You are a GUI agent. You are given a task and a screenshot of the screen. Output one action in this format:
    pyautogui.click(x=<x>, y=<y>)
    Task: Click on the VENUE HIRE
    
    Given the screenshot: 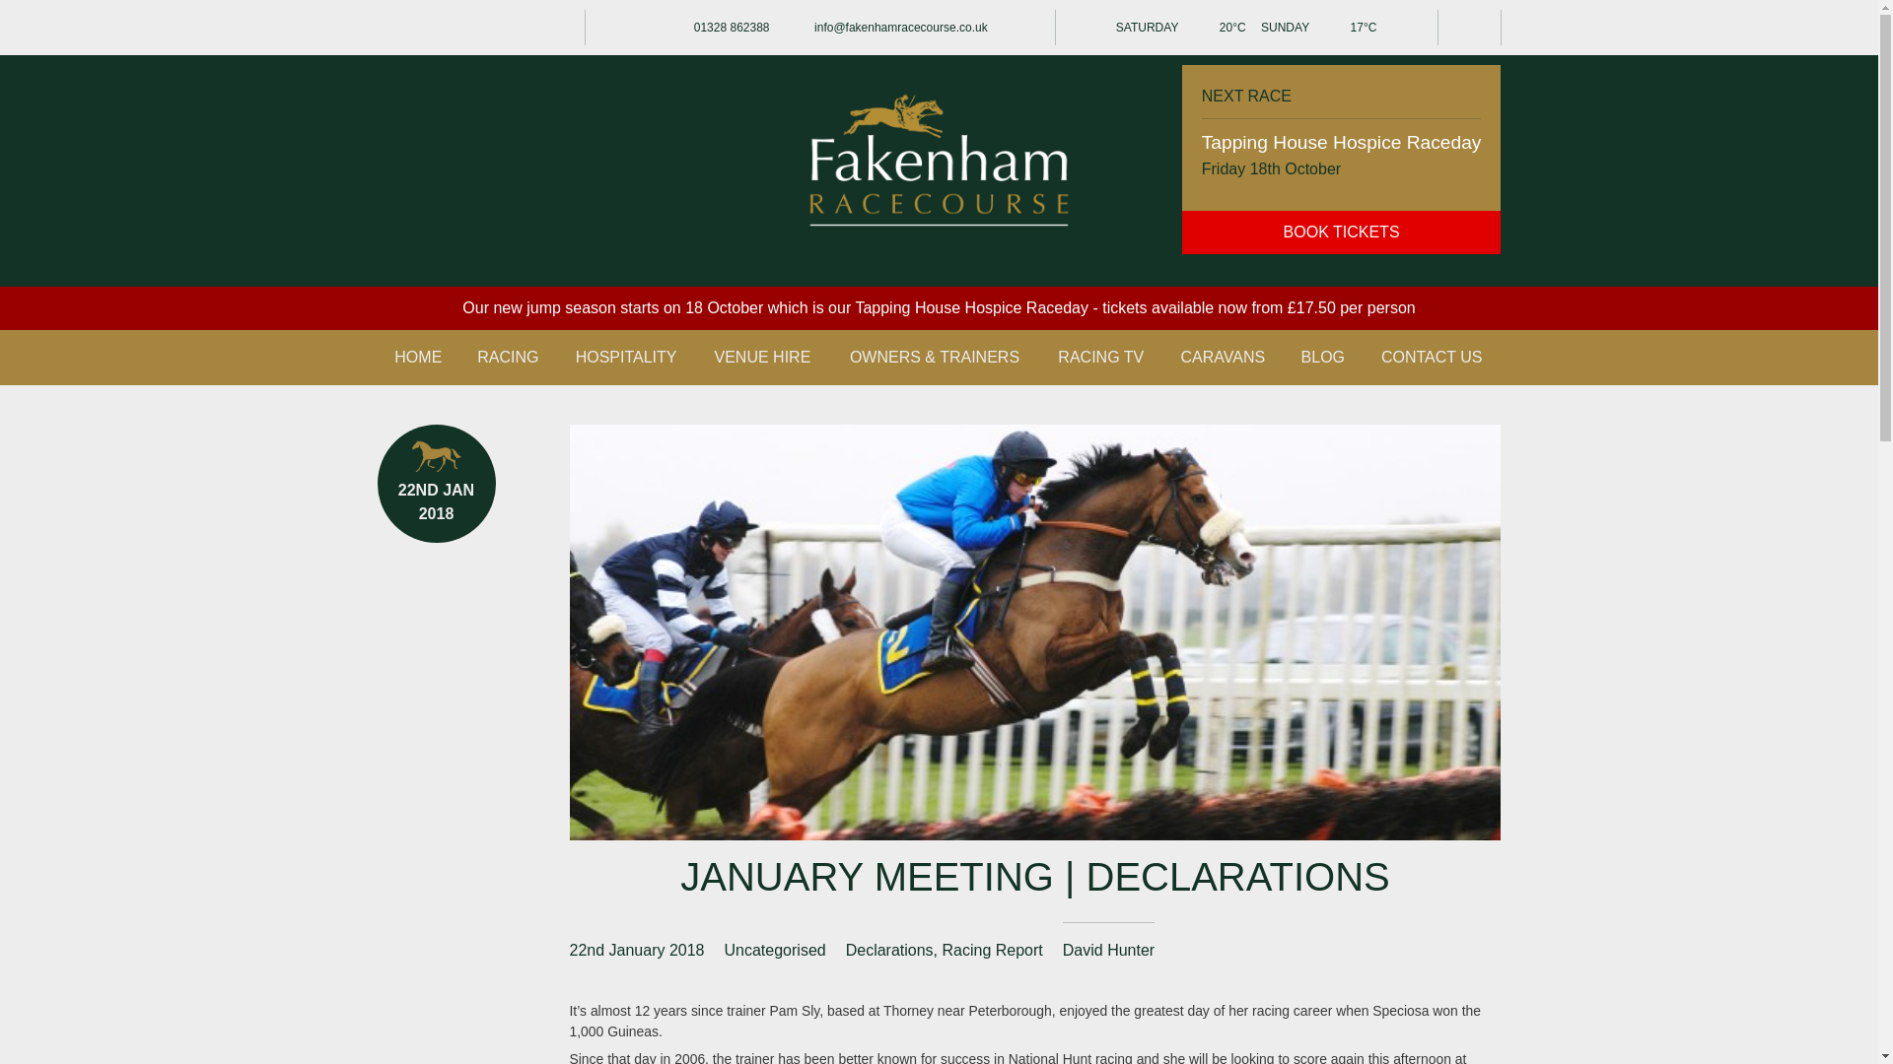 What is the action you would take?
    pyautogui.click(x=763, y=357)
    